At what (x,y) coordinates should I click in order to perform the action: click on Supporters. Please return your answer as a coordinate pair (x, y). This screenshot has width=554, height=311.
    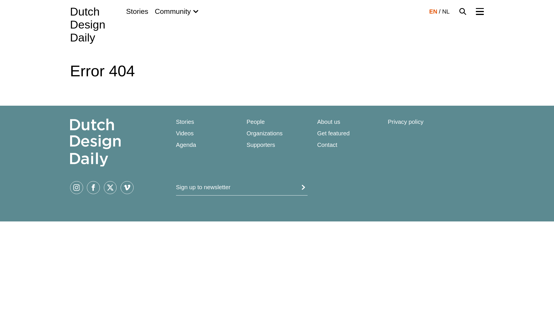
    Looking at the image, I should click on (261, 145).